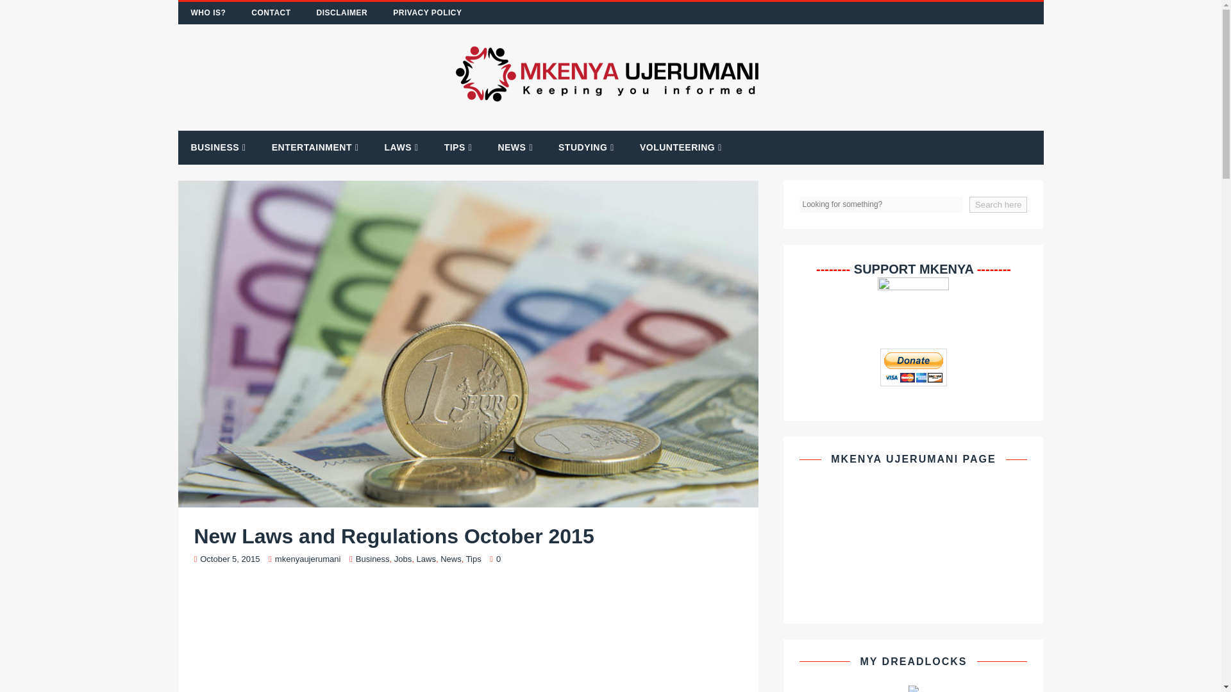 This screenshot has width=1231, height=692. I want to click on PRIVACY POLICY, so click(427, 13).